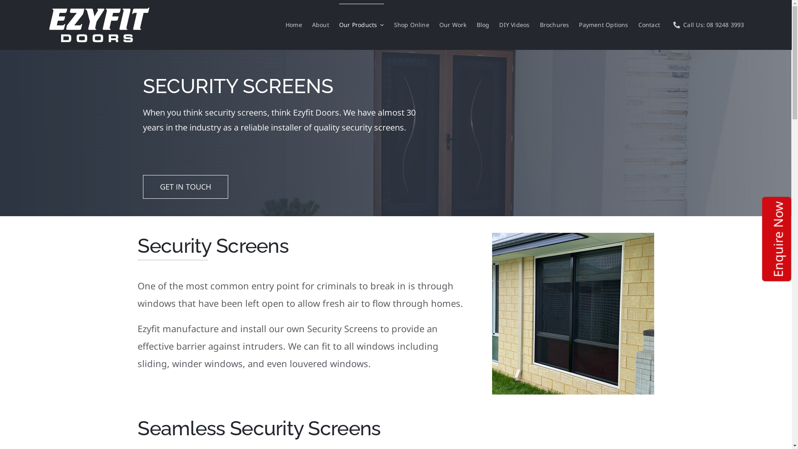 This screenshot has width=798, height=449. What do you see at coordinates (554, 25) in the screenshot?
I see `Brochures` at bounding box center [554, 25].